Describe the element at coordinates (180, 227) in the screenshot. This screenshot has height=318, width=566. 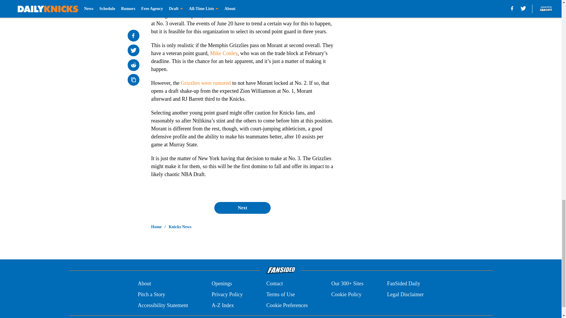
I see `Knicks News` at that location.